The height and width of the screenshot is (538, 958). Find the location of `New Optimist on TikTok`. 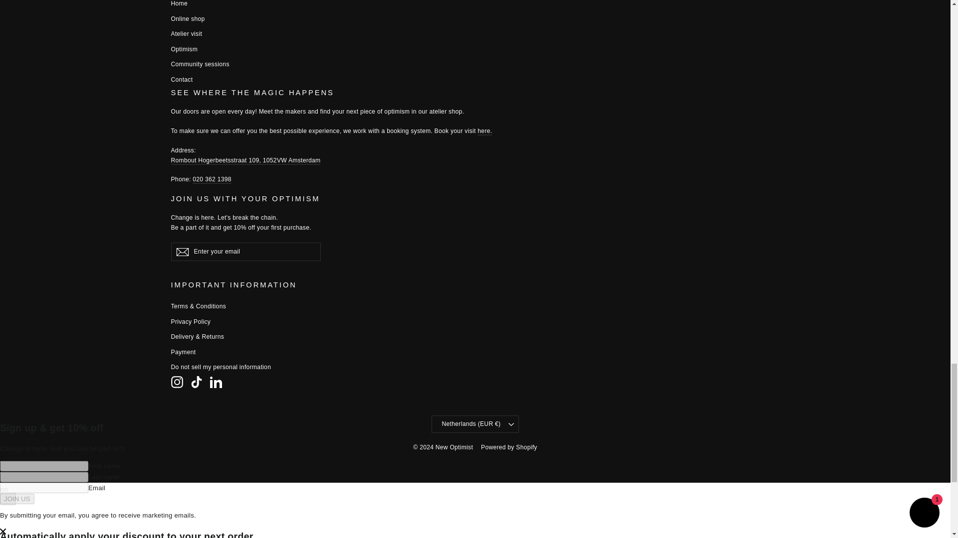

New Optimist on TikTok is located at coordinates (197, 382).